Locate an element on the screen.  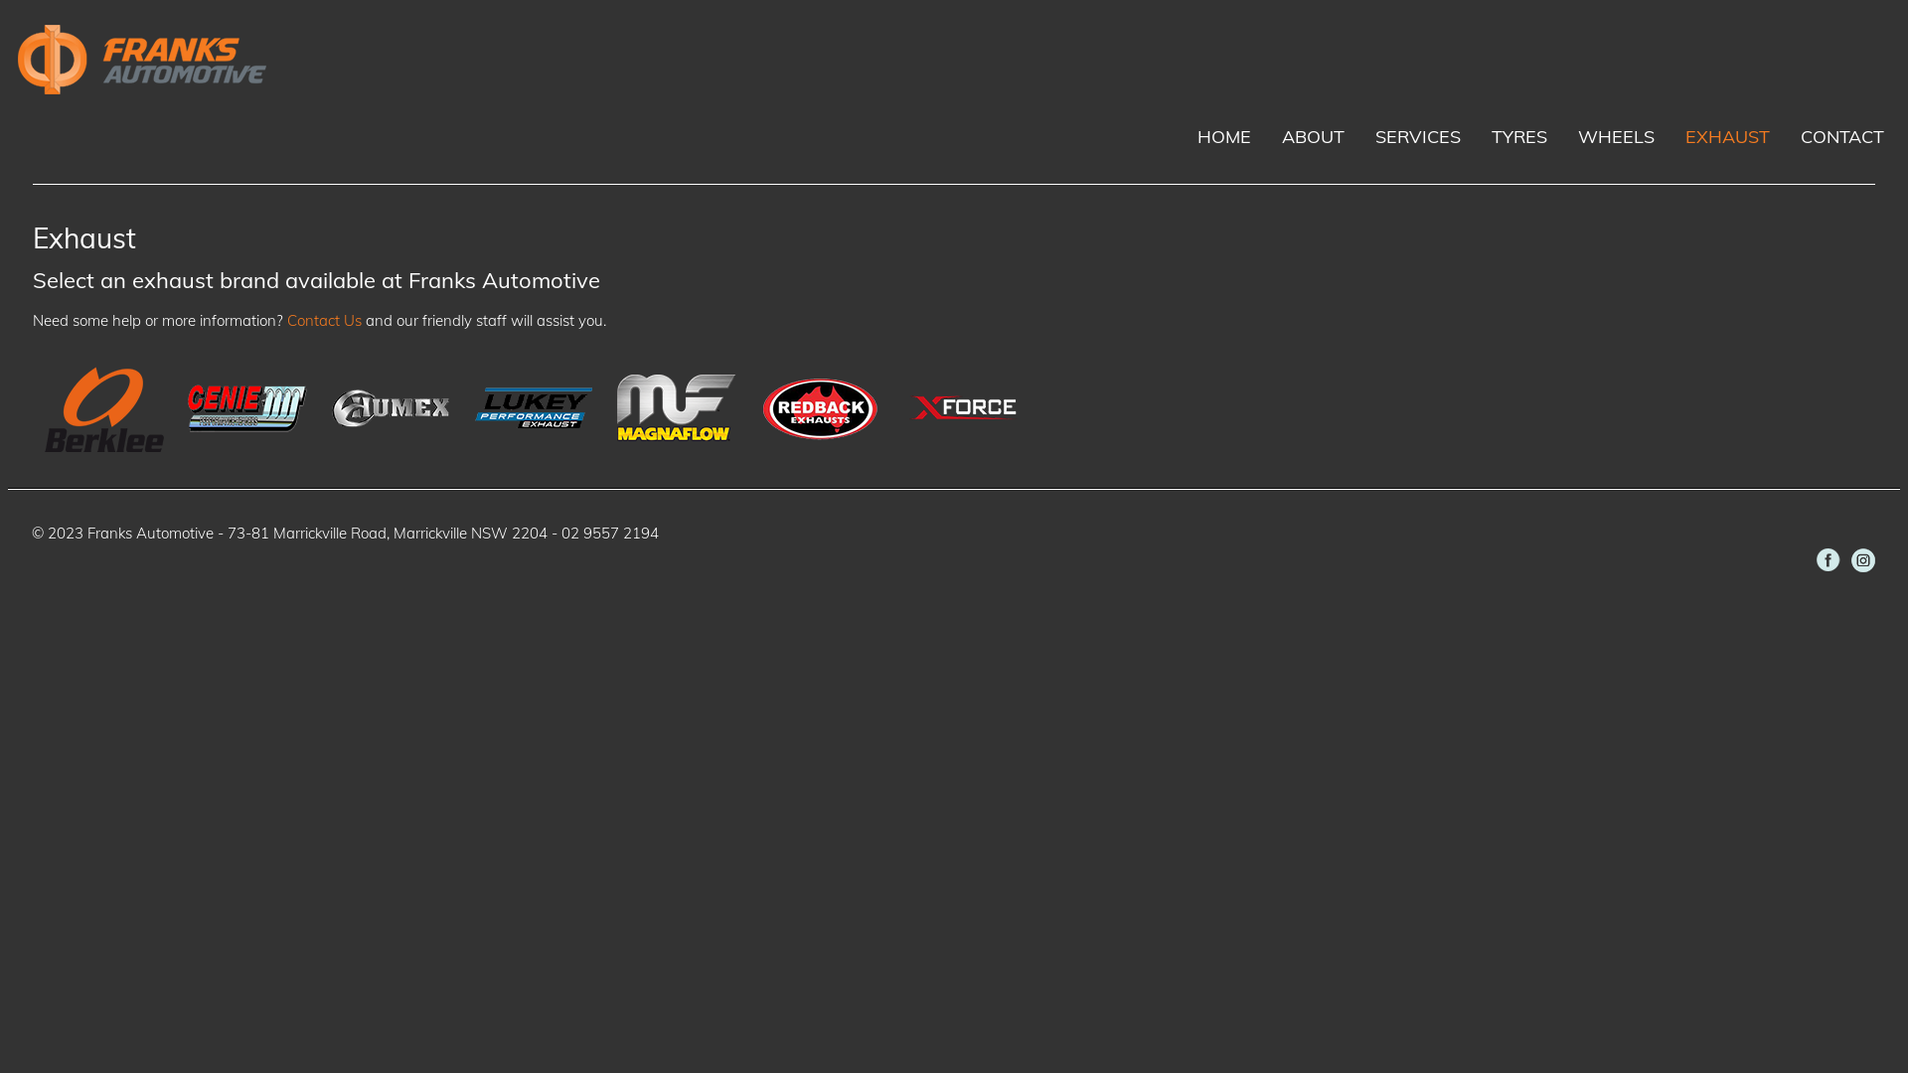
Facebook is located at coordinates (1828, 560).